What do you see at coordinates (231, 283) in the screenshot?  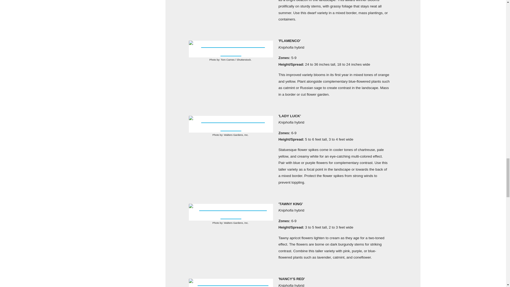 I see `'NANCY'S RED' RED HOT POKER` at bounding box center [231, 283].